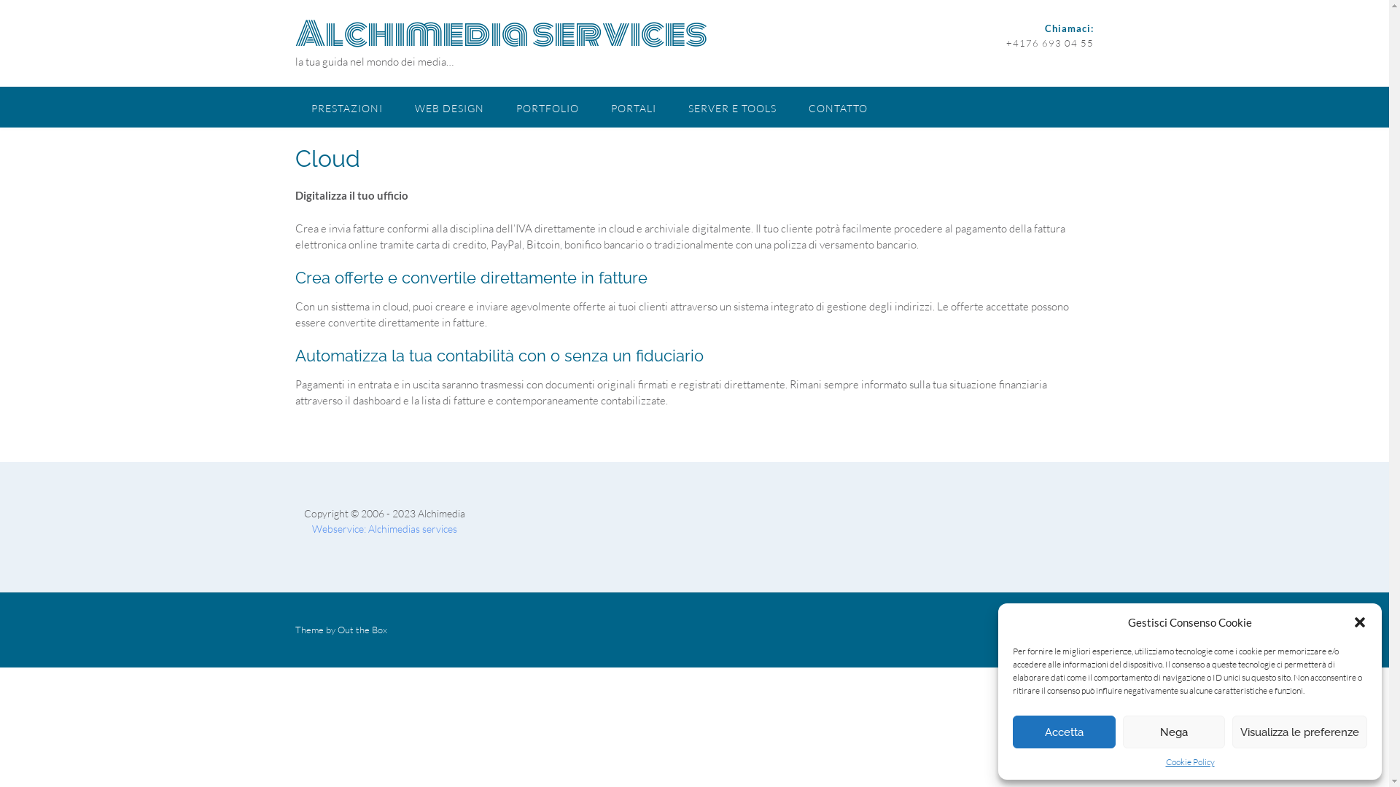 Image resolution: width=1400 pixels, height=787 pixels. I want to click on Alchimedia services, so click(500, 34).